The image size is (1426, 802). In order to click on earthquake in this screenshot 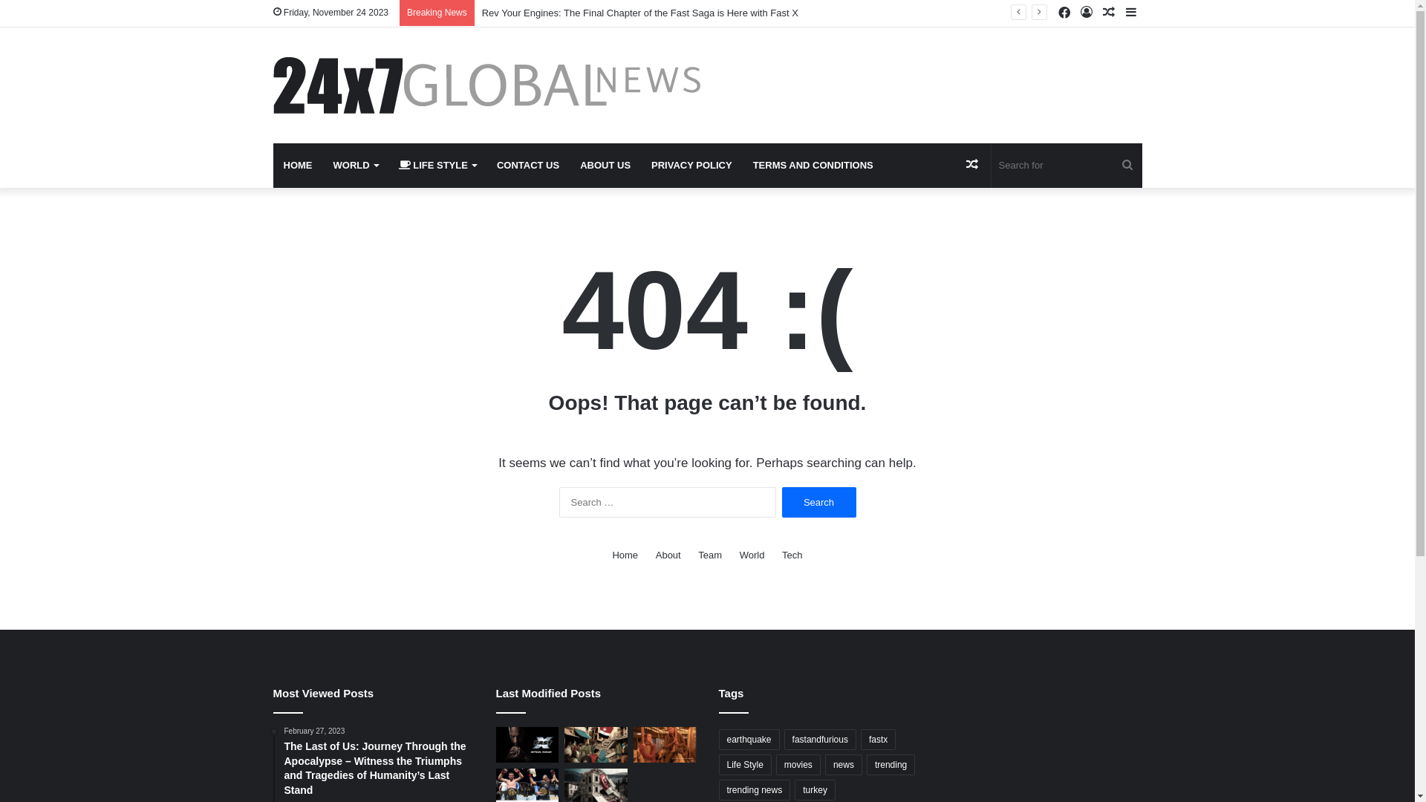, I will do `click(749, 740)`.